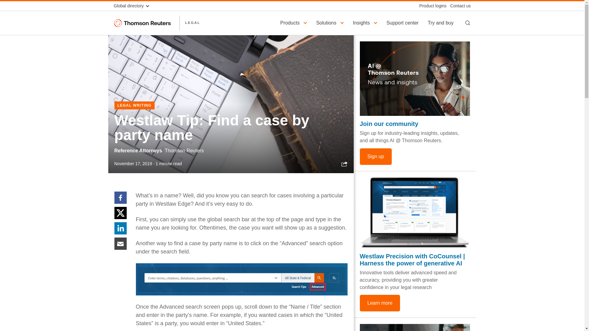 The height and width of the screenshot is (331, 589). I want to click on Thomson Reuters, so click(144, 23).